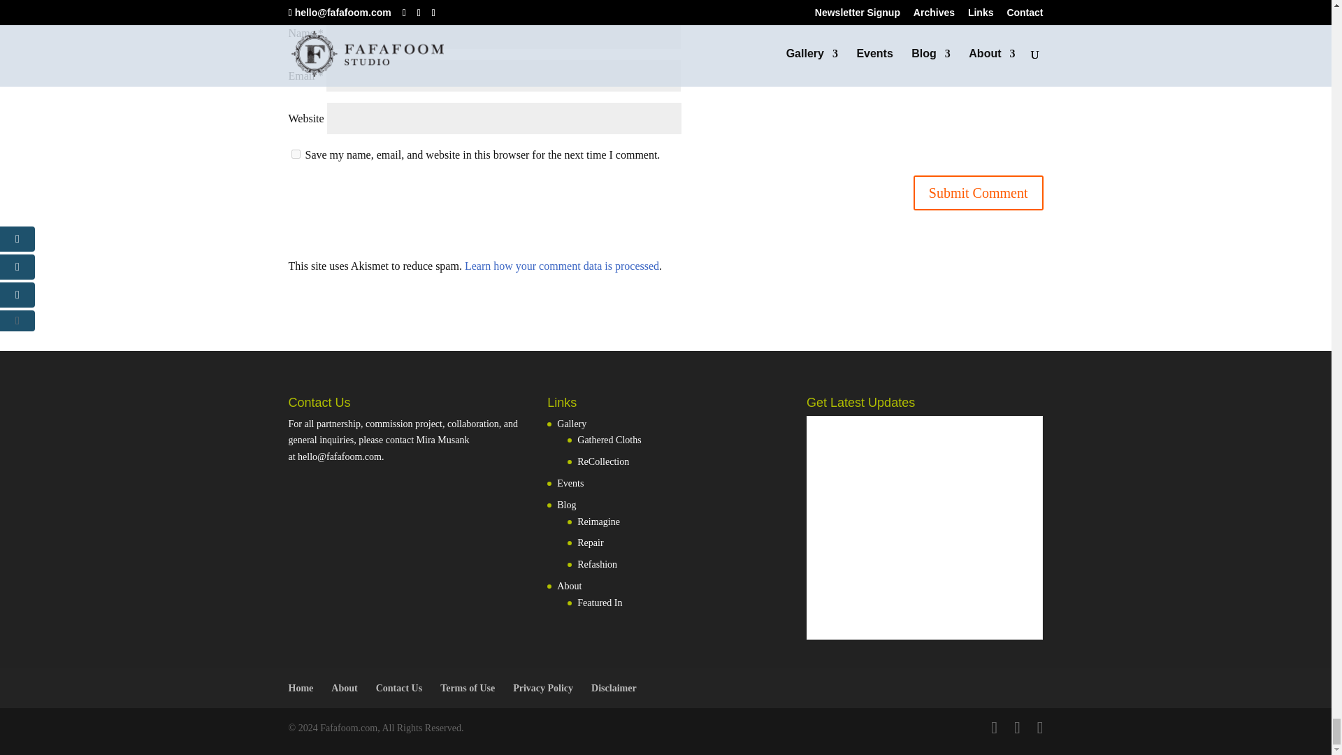 The image size is (1342, 755). What do you see at coordinates (295, 152) in the screenshot?
I see `yes` at bounding box center [295, 152].